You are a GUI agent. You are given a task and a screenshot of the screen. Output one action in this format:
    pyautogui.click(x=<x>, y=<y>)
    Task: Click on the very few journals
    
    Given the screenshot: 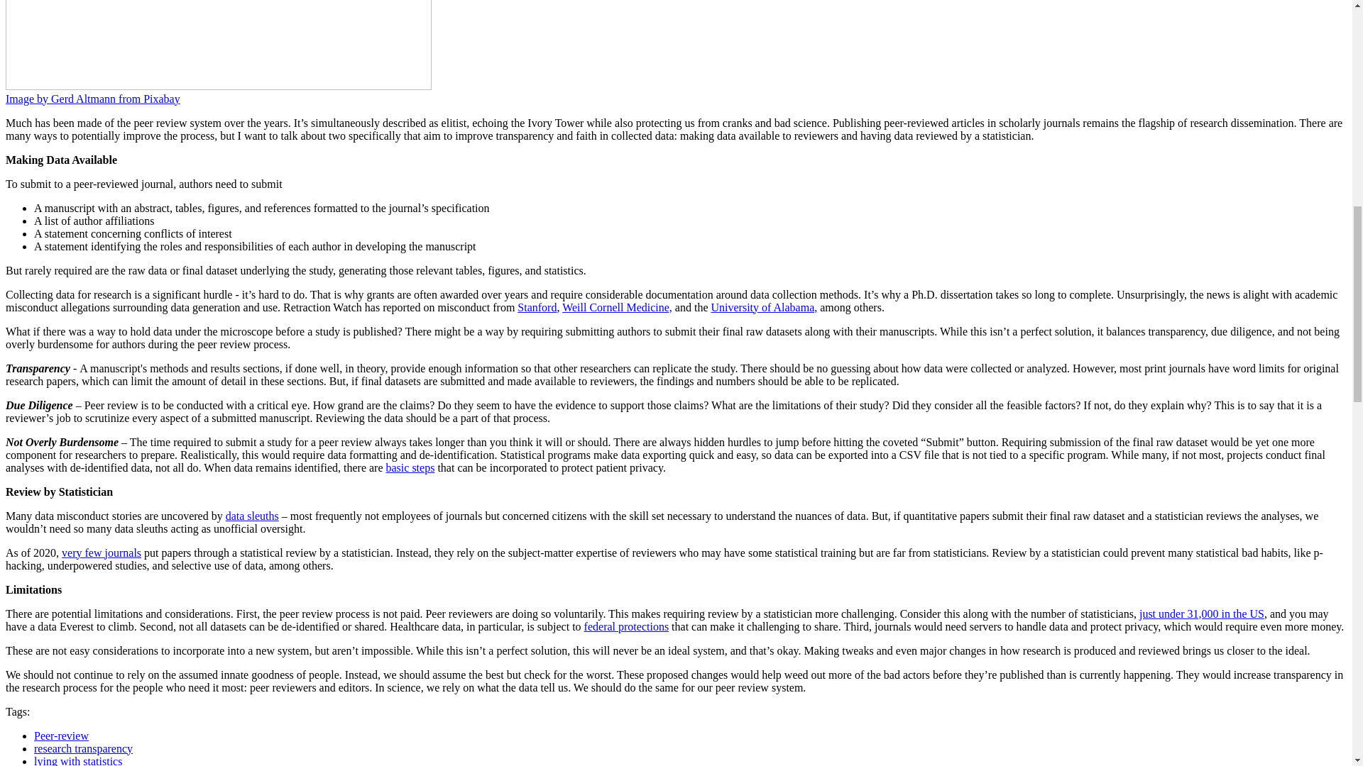 What is the action you would take?
    pyautogui.click(x=101, y=553)
    